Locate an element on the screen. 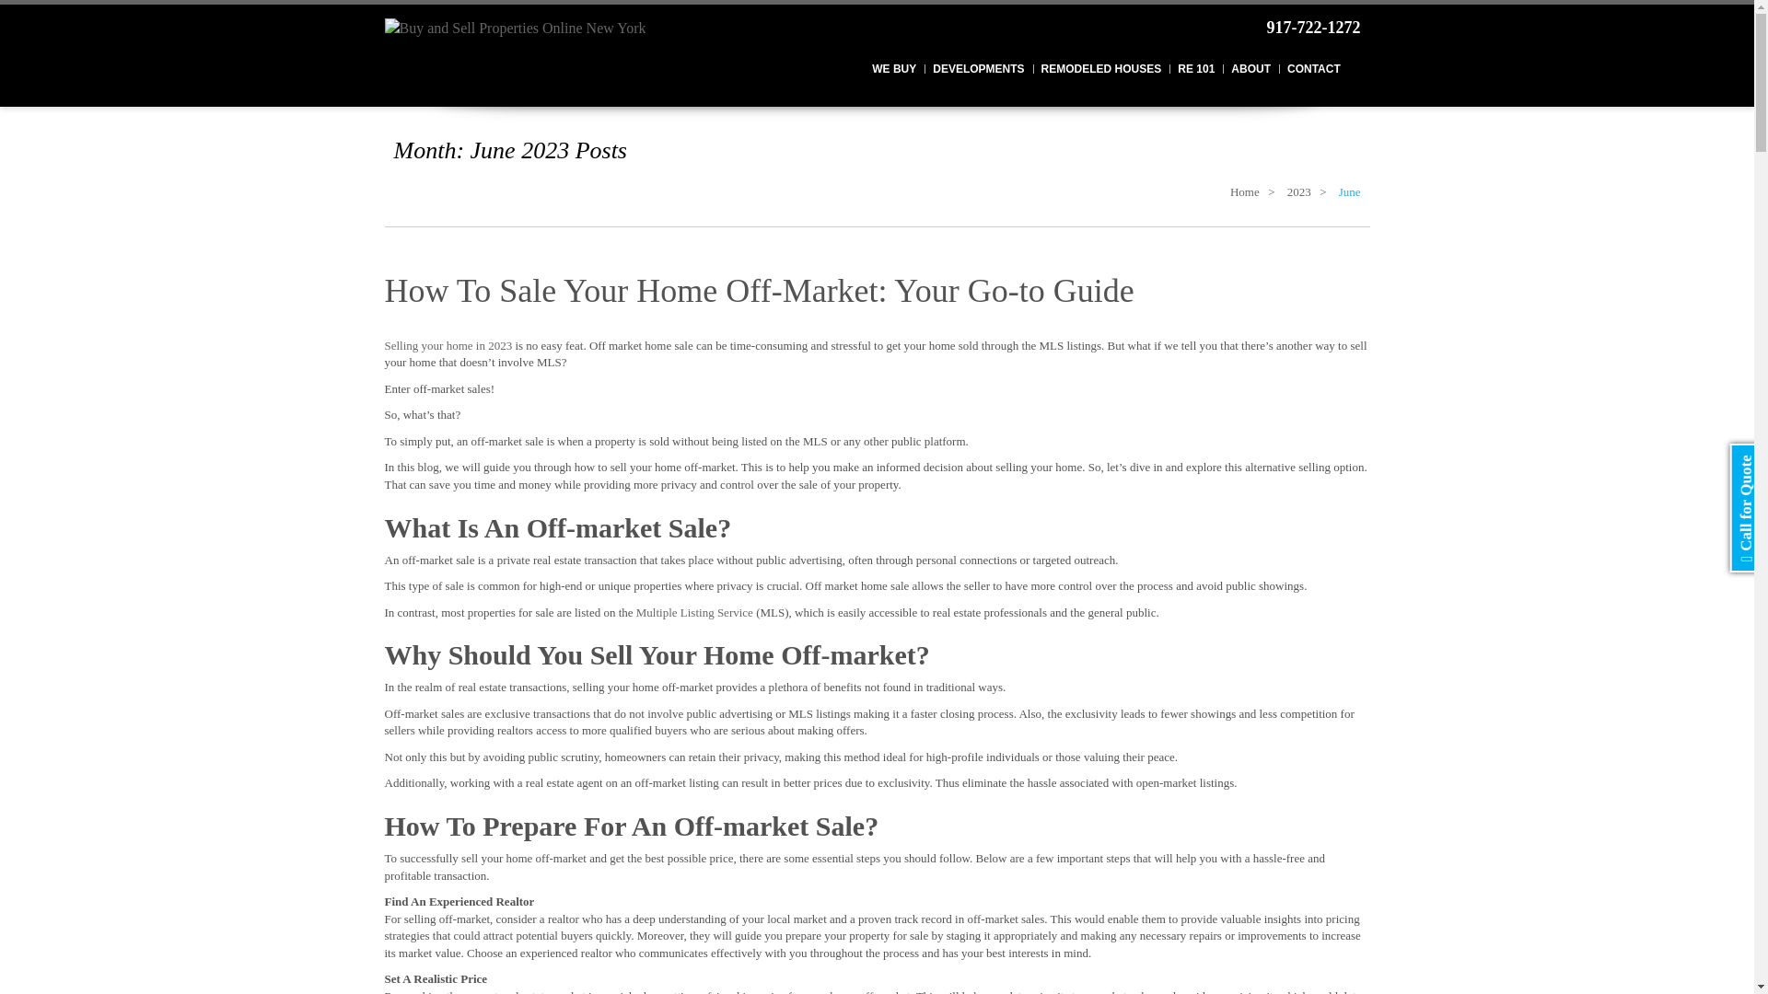  Multiple Listing Service is located at coordinates (694, 611).